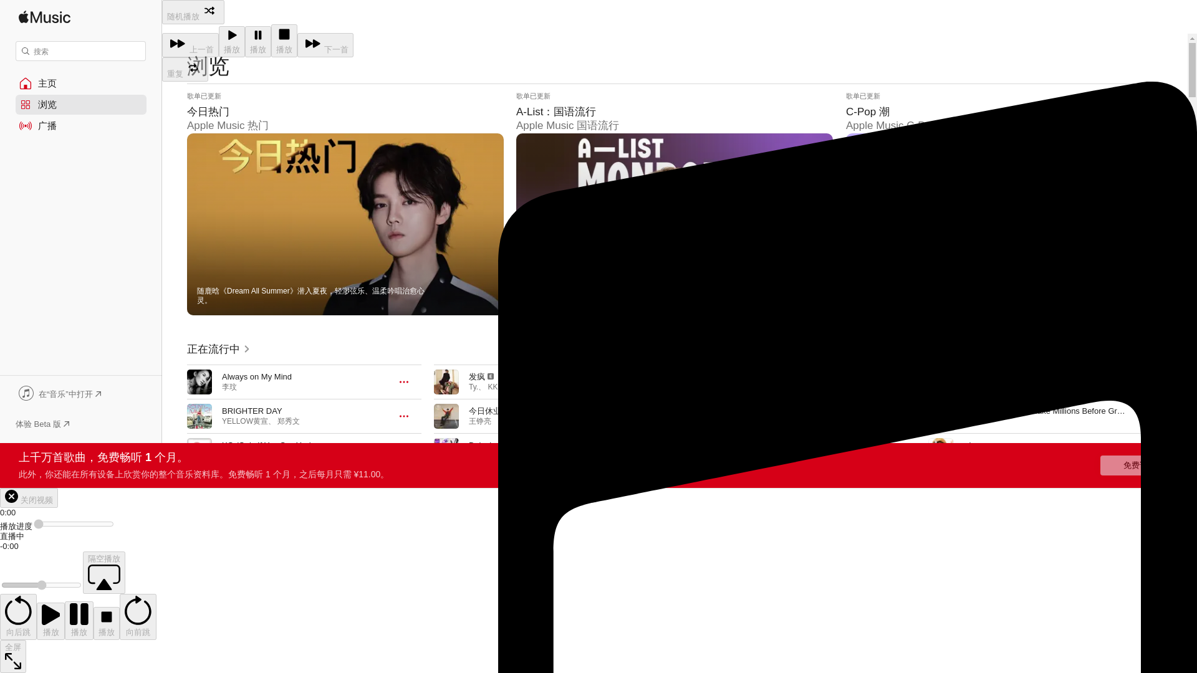 Image resolution: width=1197 pixels, height=673 pixels. Describe the element at coordinates (239, 455) in the screenshot. I see `ENHYPEN` at that location.